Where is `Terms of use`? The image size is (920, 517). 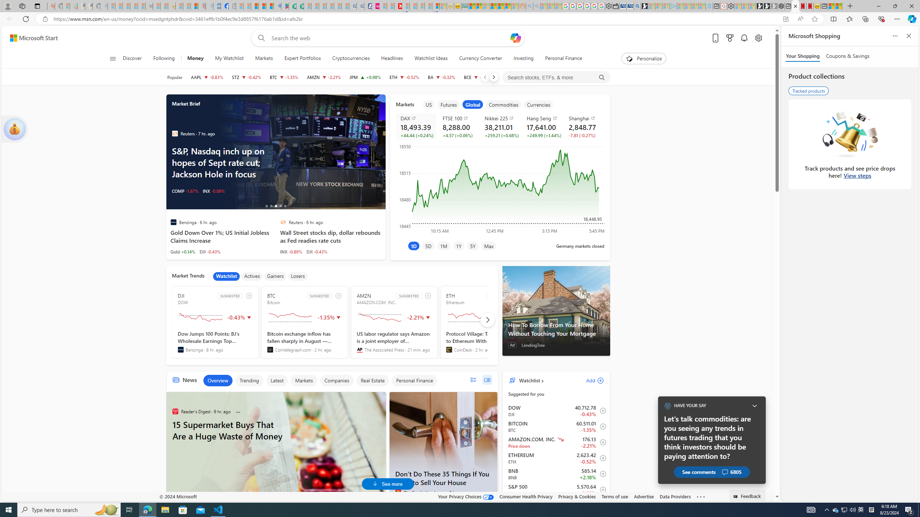 Terms of use is located at coordinates (615, 496).